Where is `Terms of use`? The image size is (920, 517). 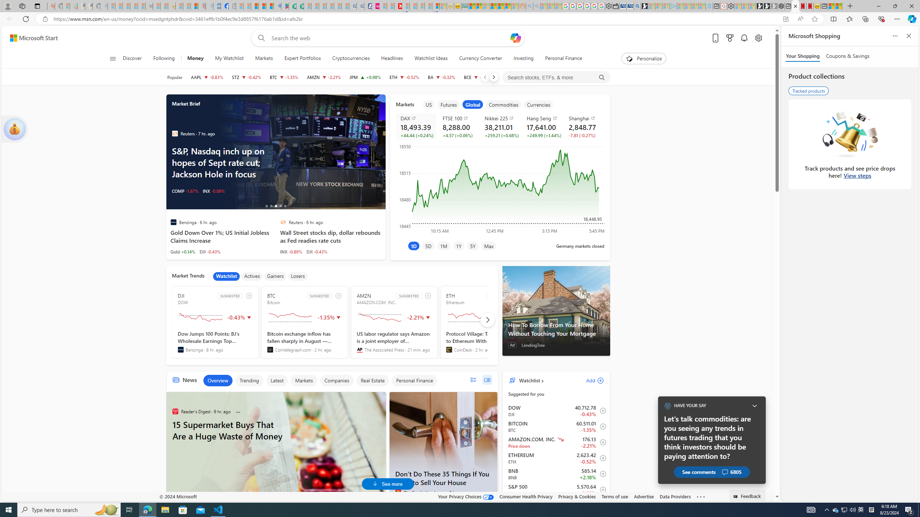 Terms of use is located at coordinates (615, 496).